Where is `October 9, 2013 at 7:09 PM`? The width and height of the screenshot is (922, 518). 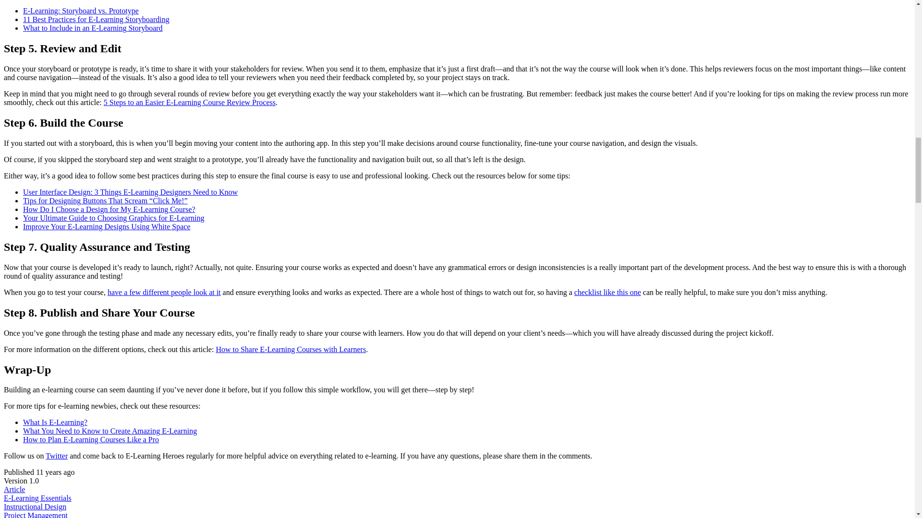 October 9, 2013 at 7:09 PM is located at coordinates (55, 472).